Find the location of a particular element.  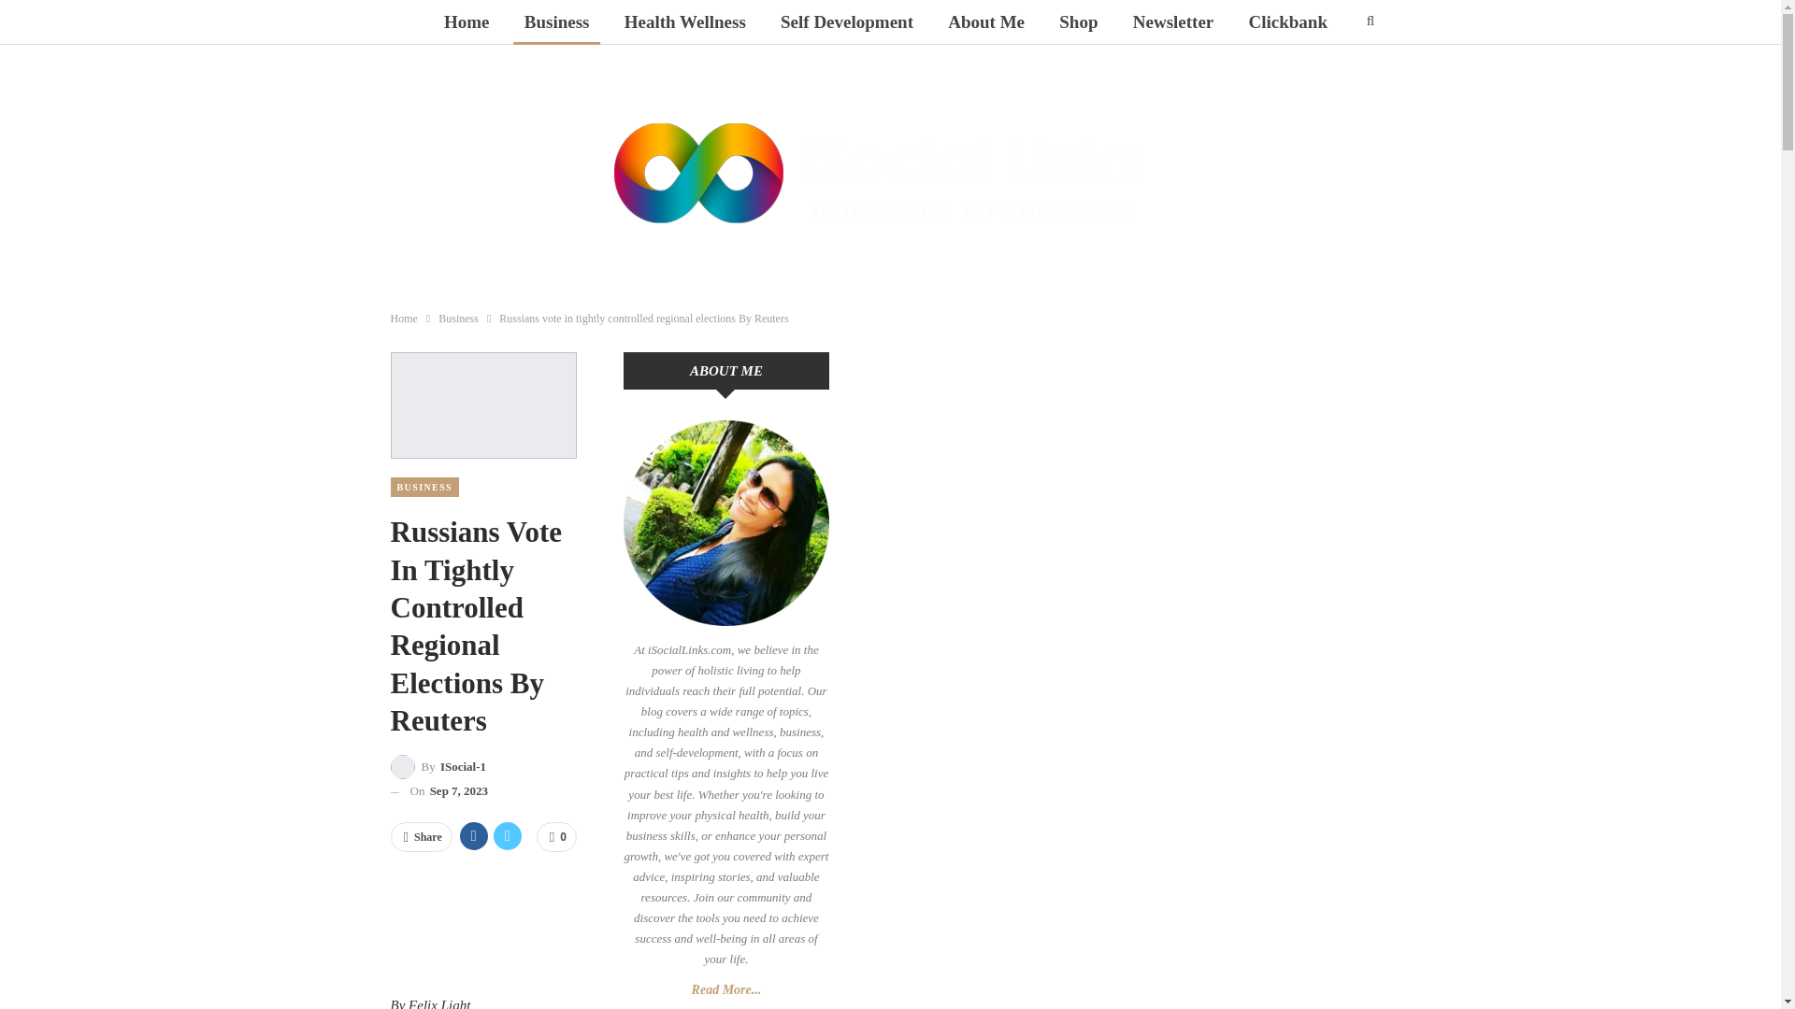

By ISocial-1 is located at coordinates (438, 766).